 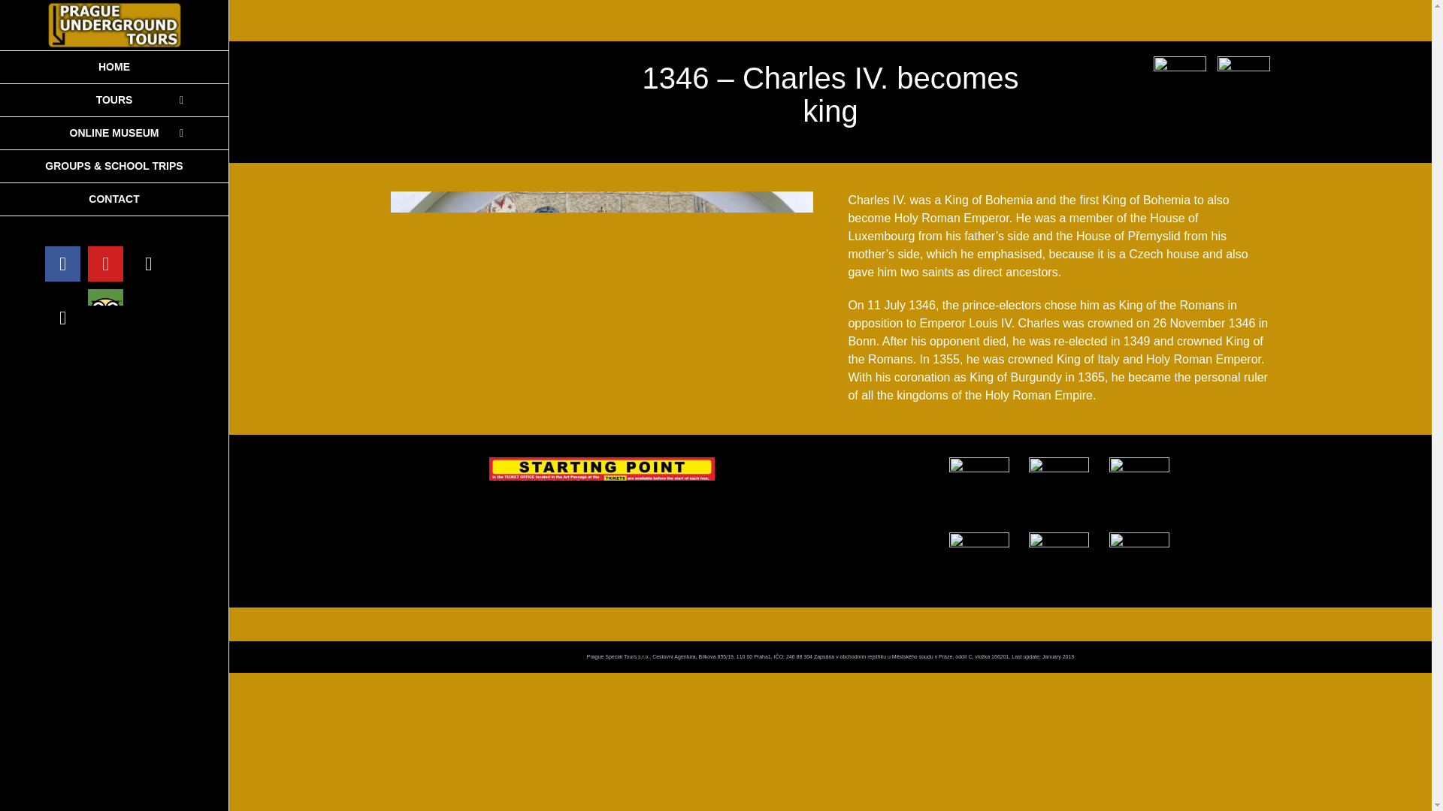 I want to click on Facebook, so click(x=62, y=264).